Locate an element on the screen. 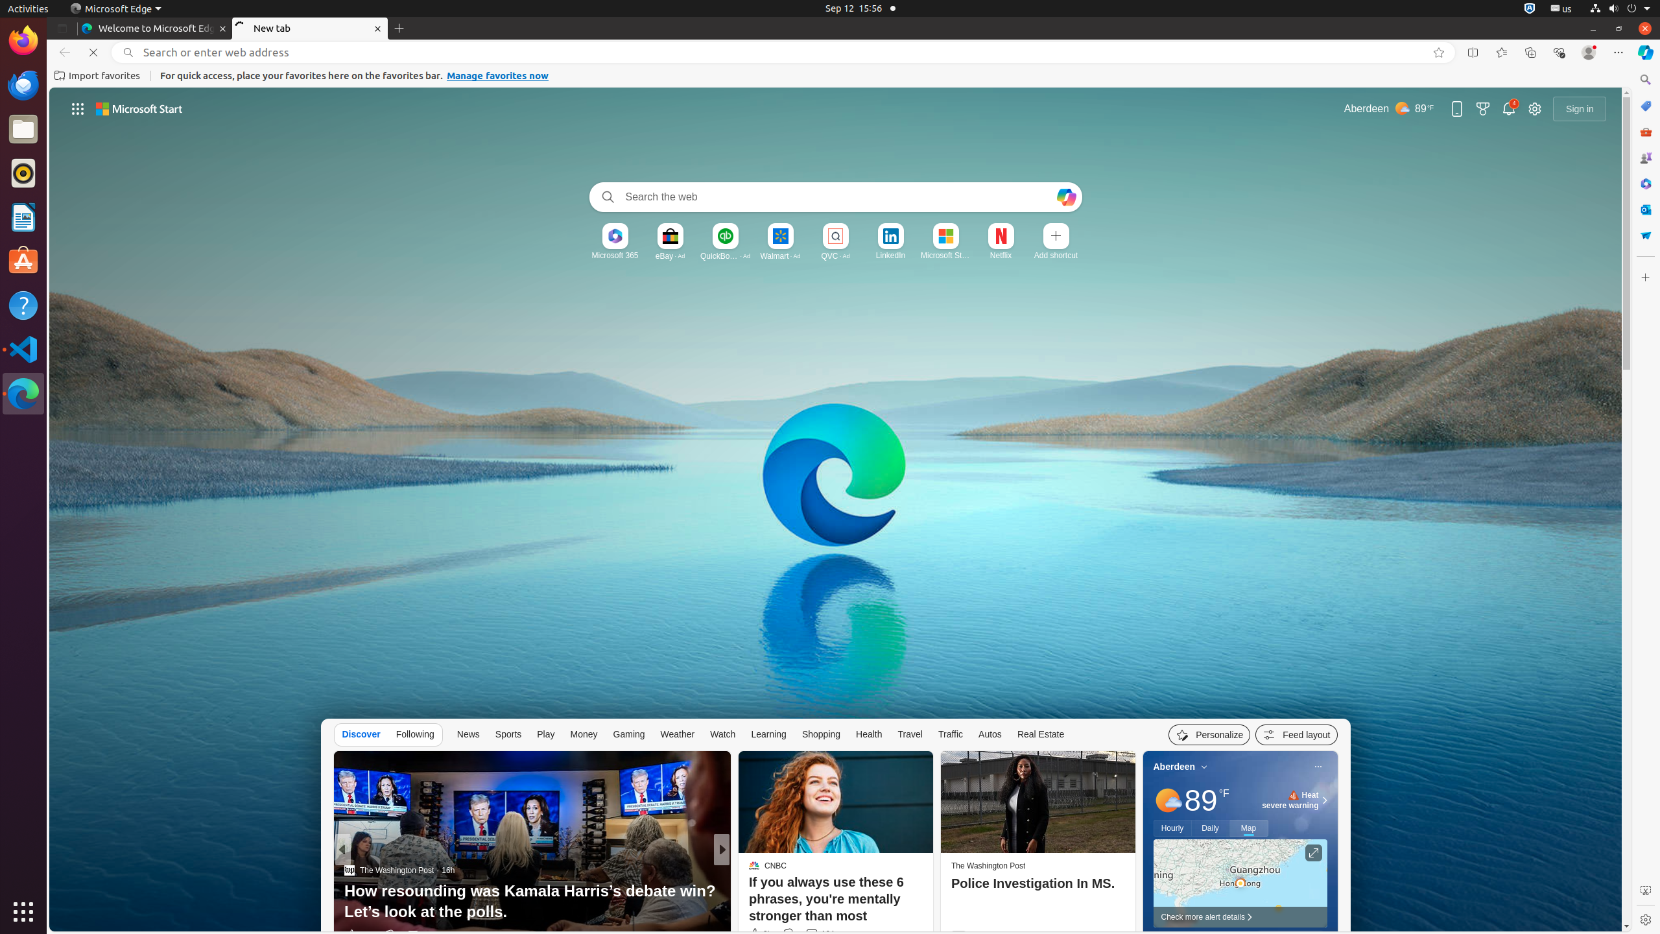  View comments 21 Comment is located at coordinates (808, 935).